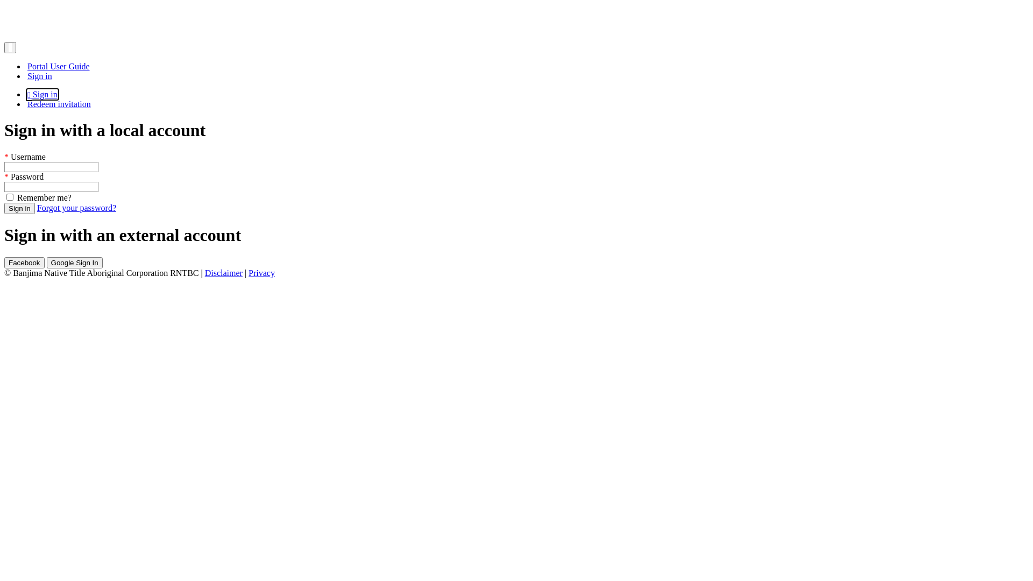 Image resolution: width=1033 pixels, height=581 pixels. Describe the element at coordinates (75, 263) in the screenshot. I see `Google Sign In` at that location.